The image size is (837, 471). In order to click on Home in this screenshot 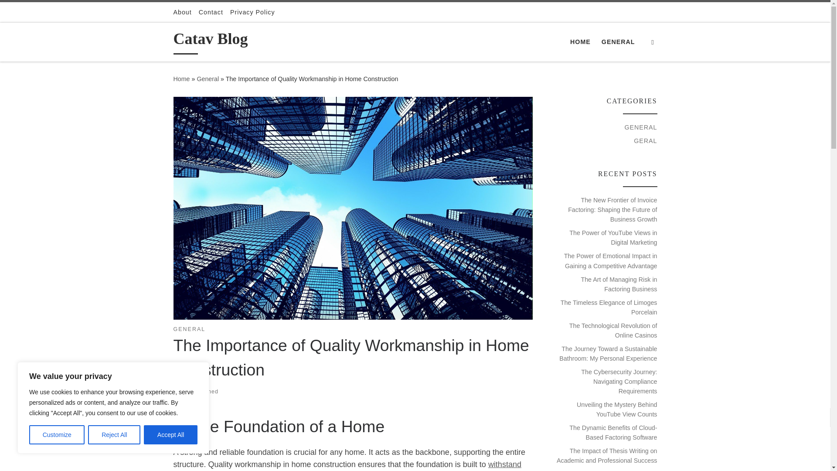, I will do `click(181, 78)`.